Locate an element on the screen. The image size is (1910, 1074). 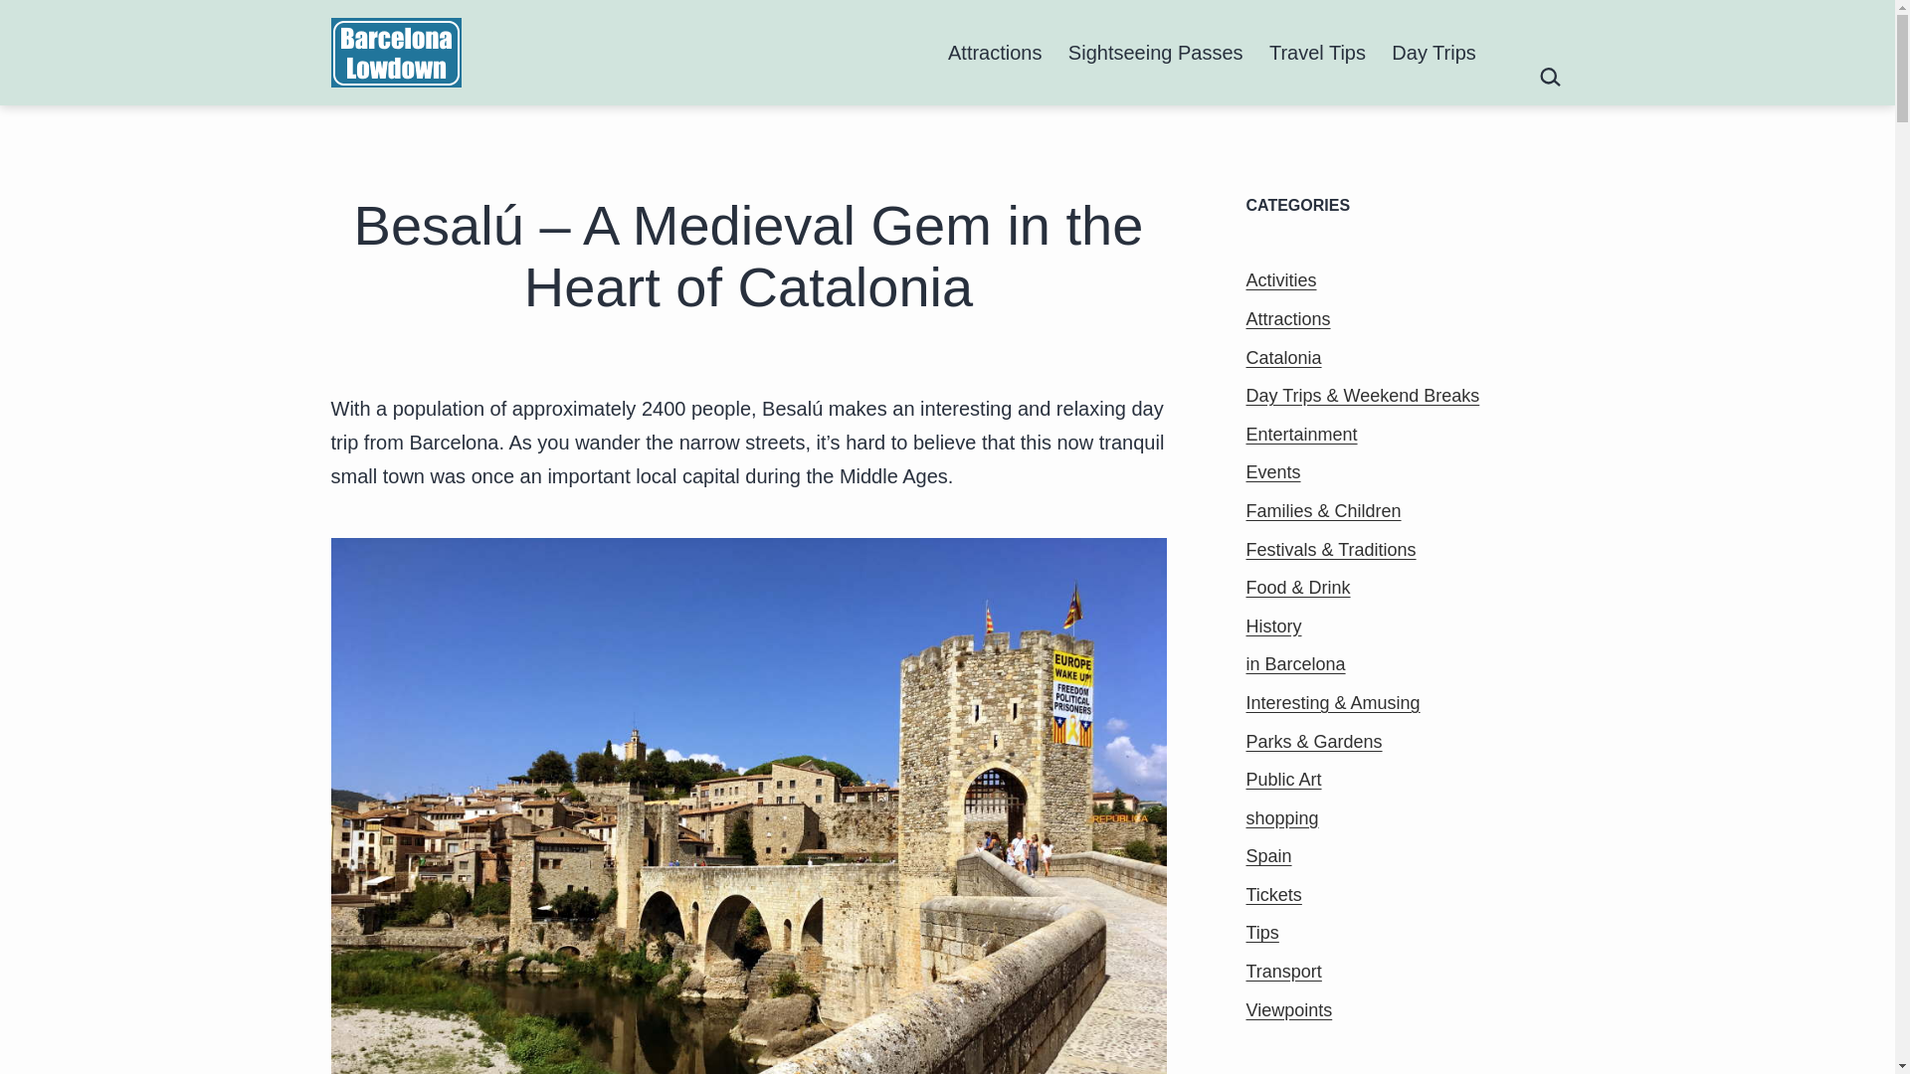
Attractions is located at coordinates (995, 52).